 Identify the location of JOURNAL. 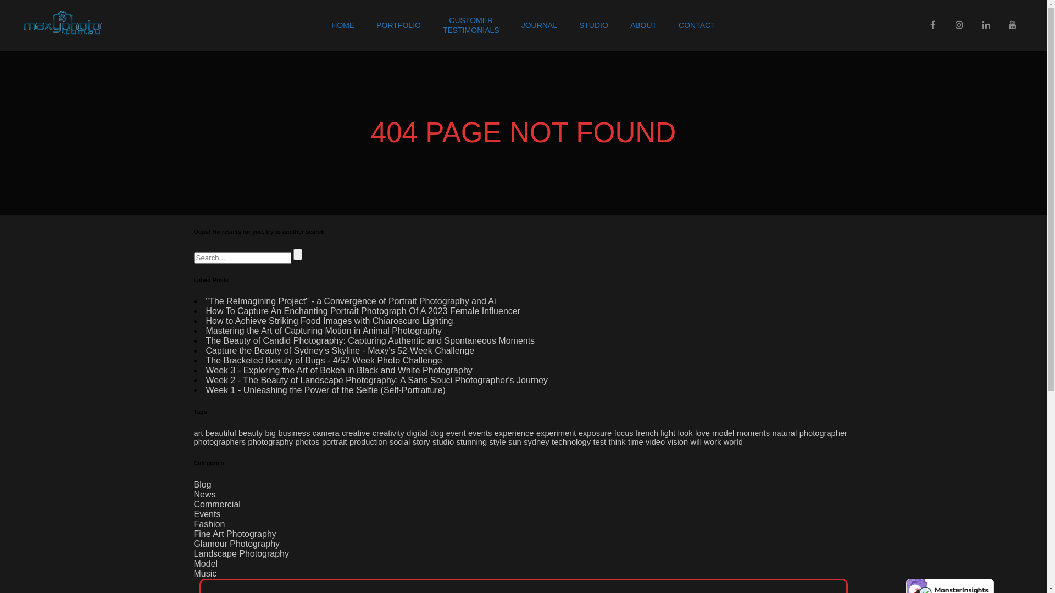
(540, 25).